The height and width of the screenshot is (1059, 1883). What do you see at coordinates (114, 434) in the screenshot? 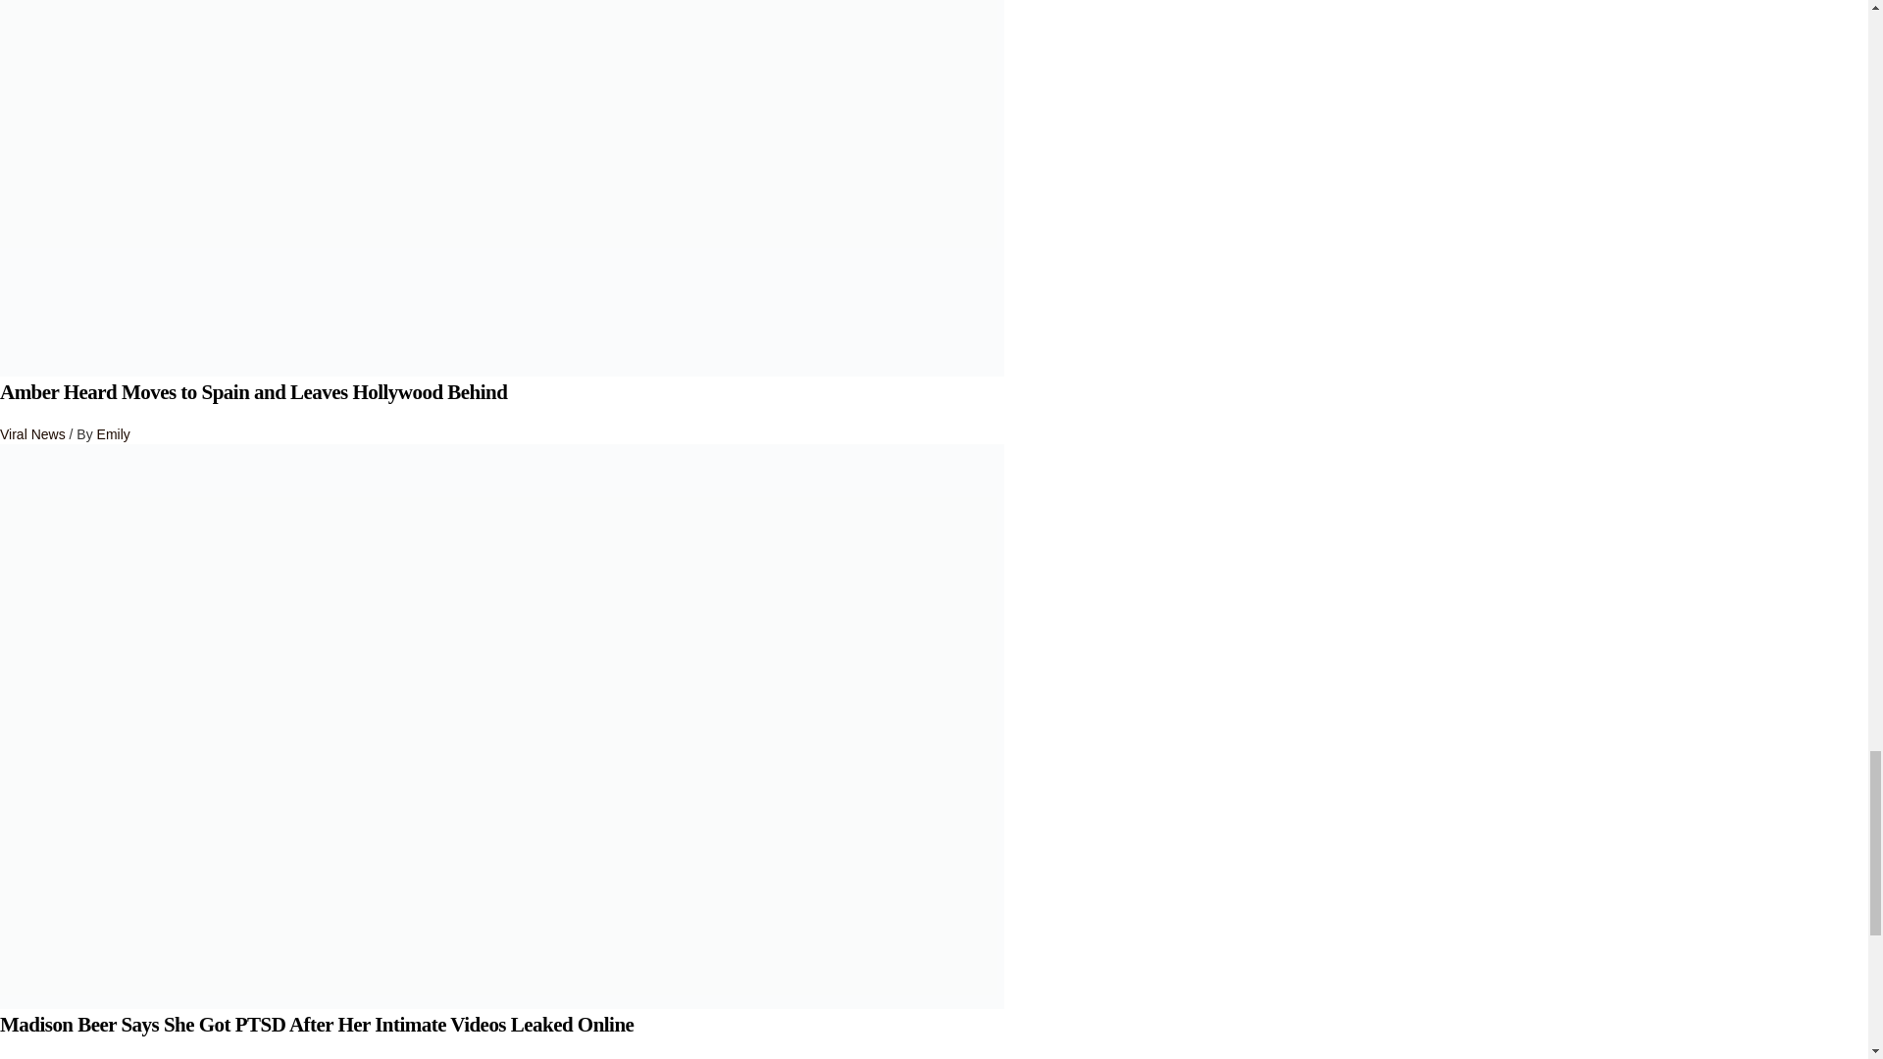
I see `Emily` at bounding box center [114, 434].